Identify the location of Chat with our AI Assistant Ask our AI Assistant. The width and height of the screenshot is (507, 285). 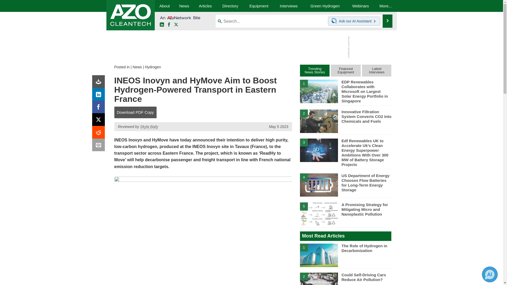
(354, 21).